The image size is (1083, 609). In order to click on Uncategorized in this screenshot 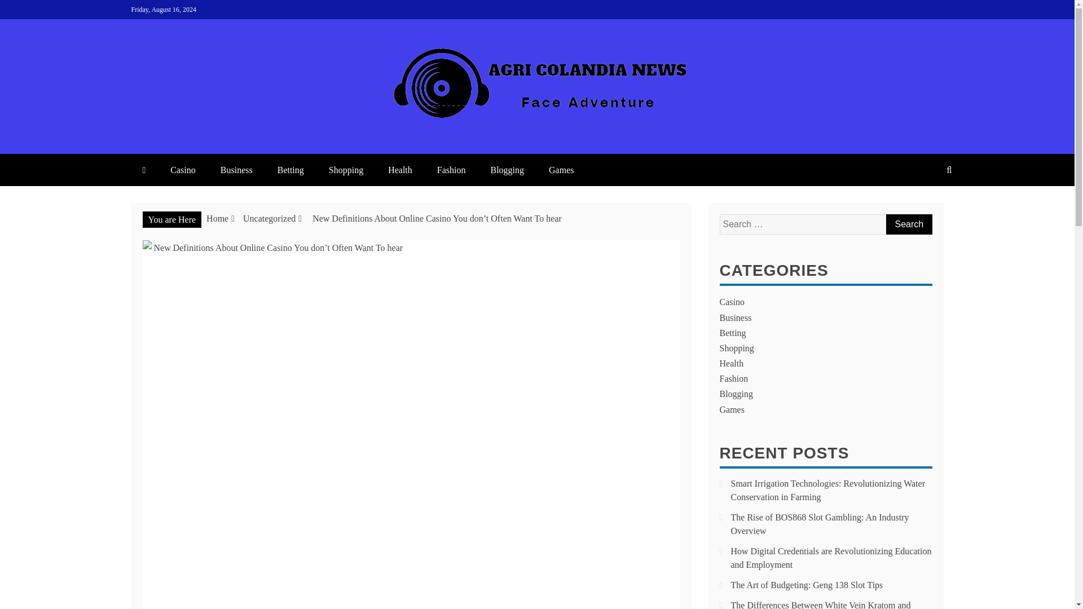, I will do `click(269, 219)`.